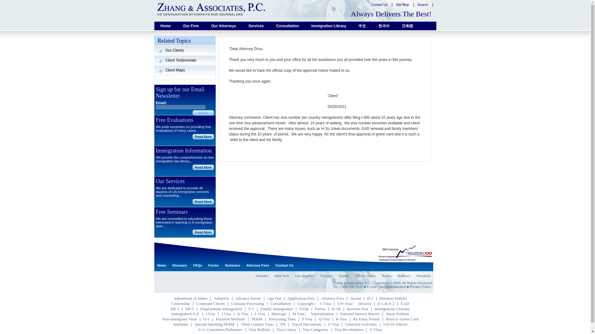  Describe the element at coordinates (203, 137) in the screenshot. I see `Free Evaluations` at that location.